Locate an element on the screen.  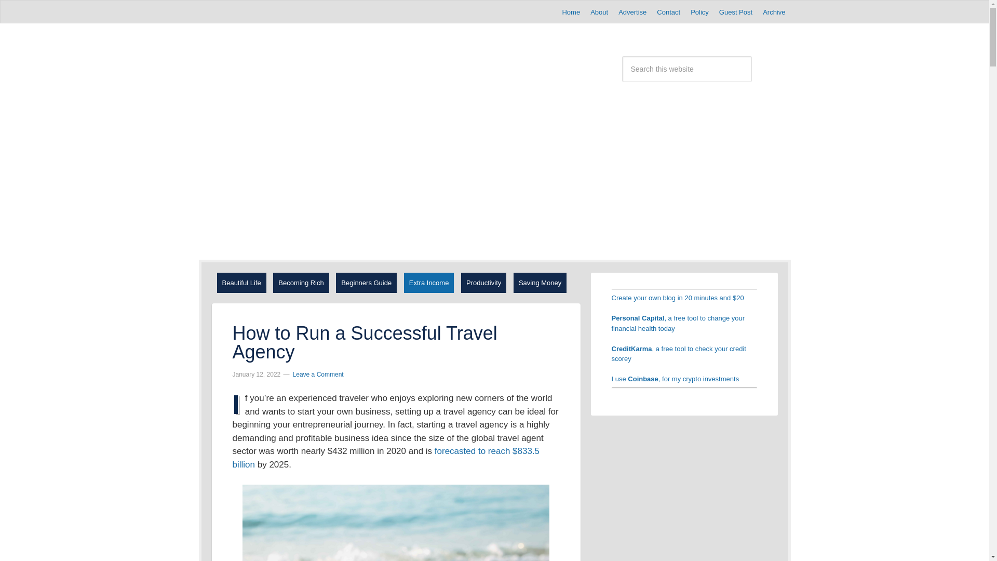
Policy is located at coordinates (699, 11).